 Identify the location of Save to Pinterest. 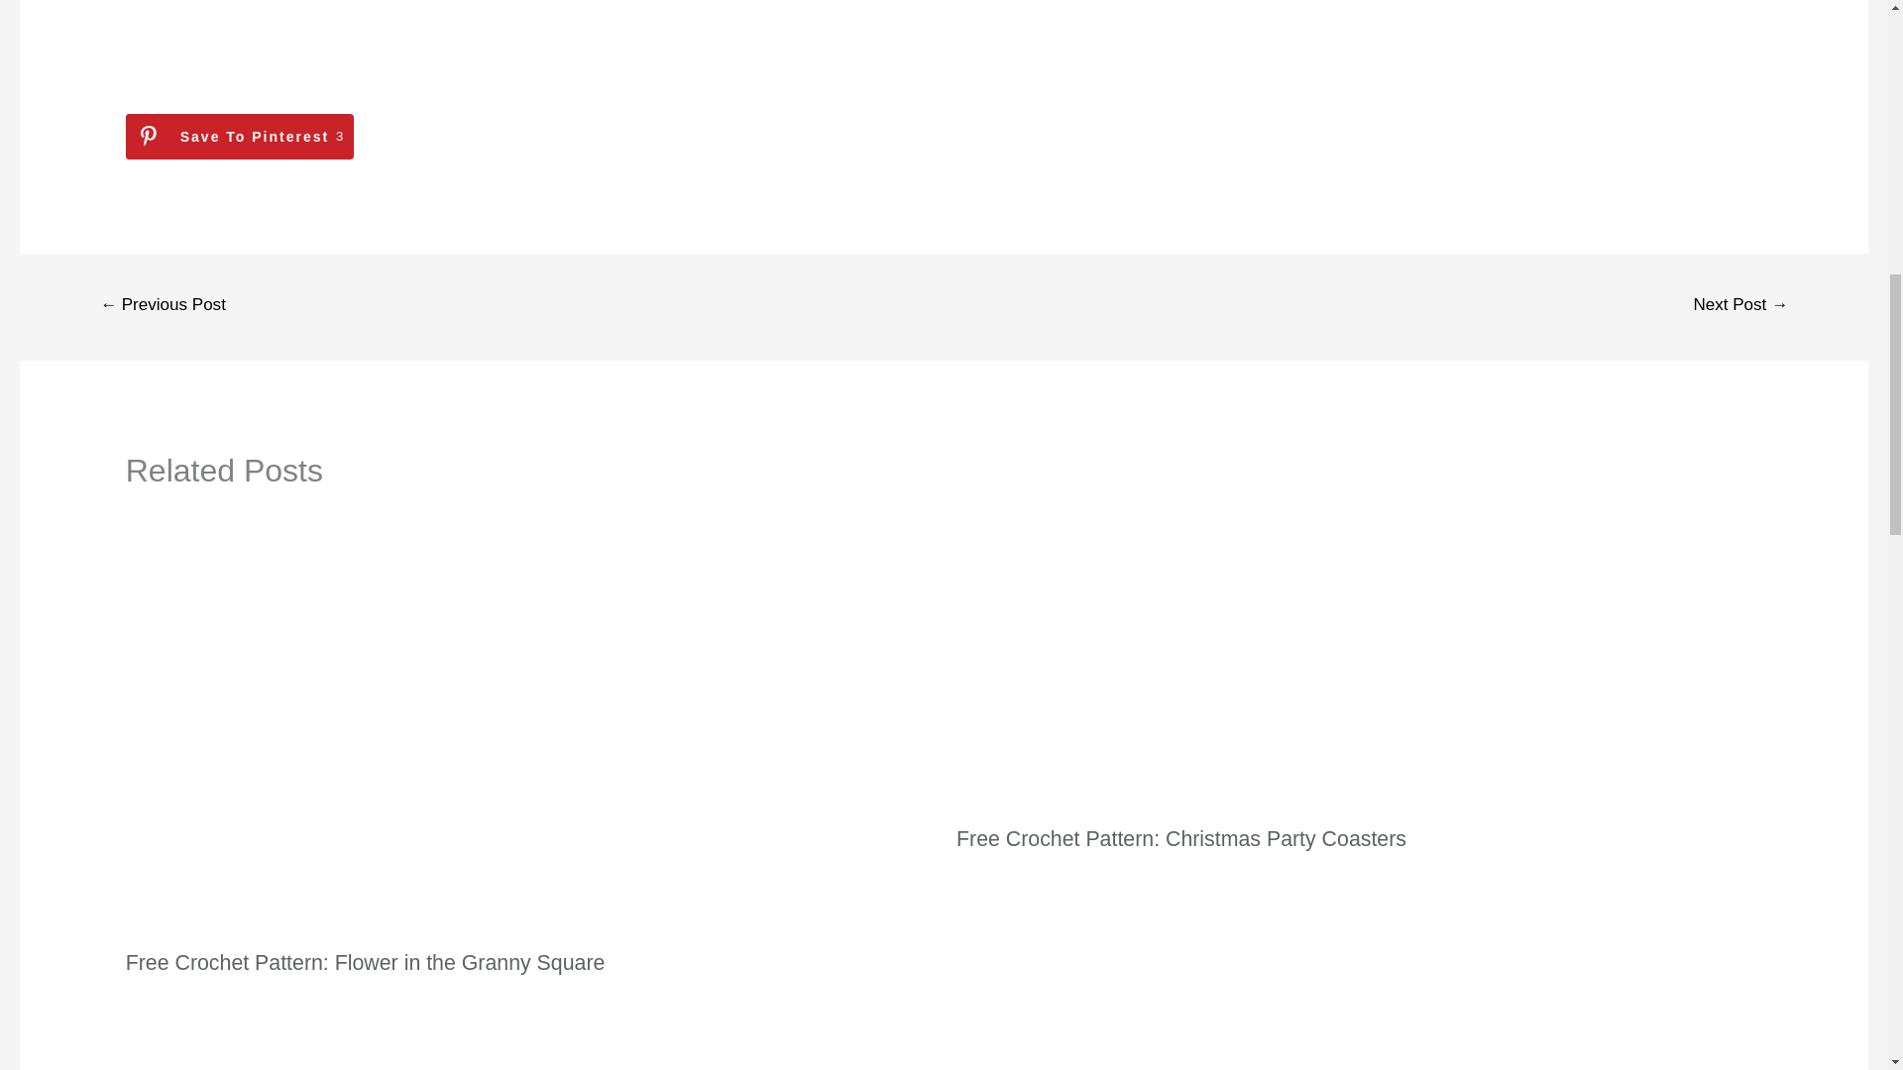
(1181, 838).